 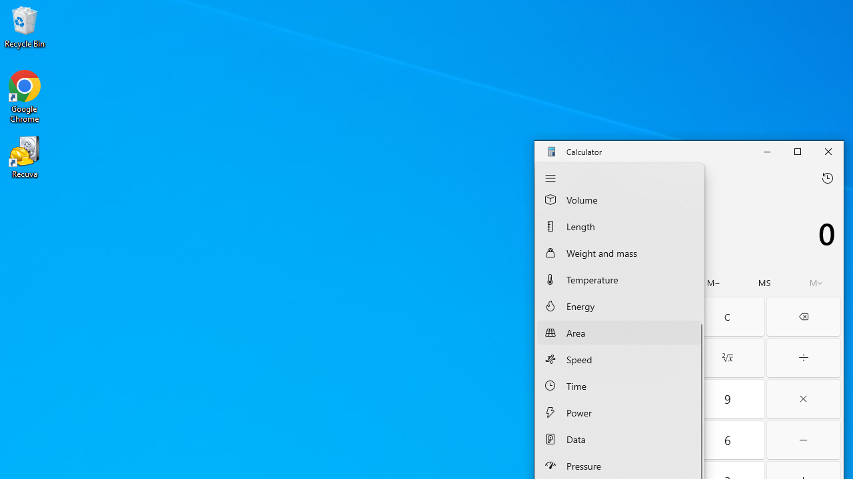 What do you see at coordinates (574, 399) in the screenshot?
I see `Seven` at bounding box center [574, 399].